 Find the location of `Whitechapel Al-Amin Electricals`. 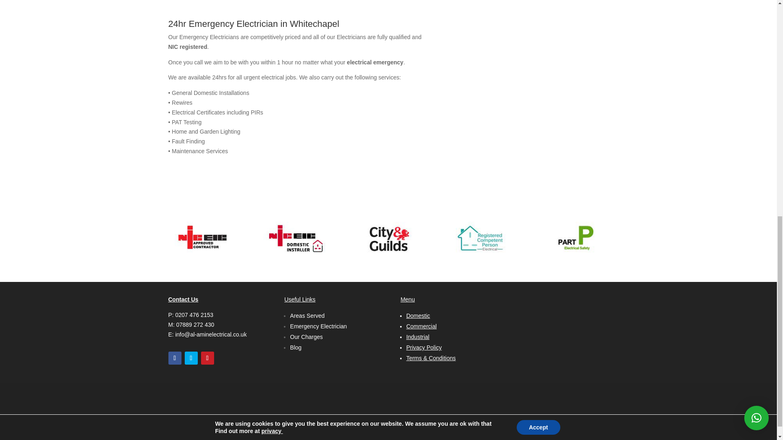

Whitechapel Al-Amin Electricals is located at coordinates (481, 239).